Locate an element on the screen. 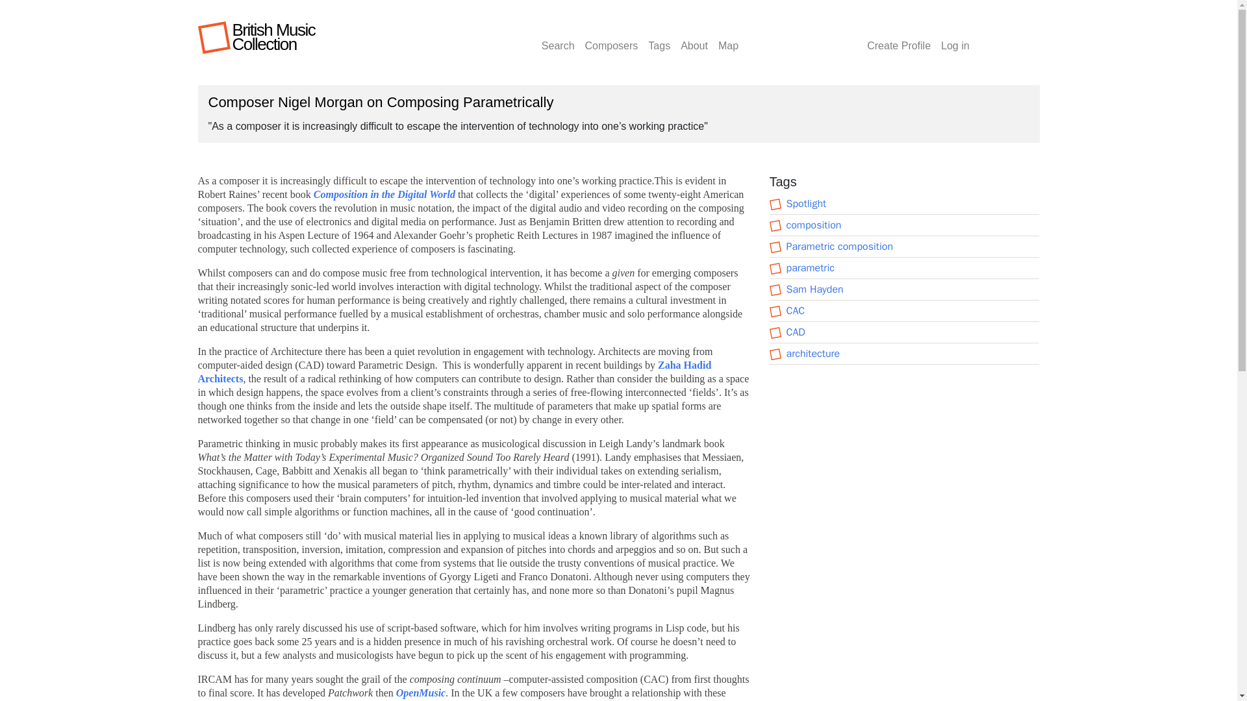 This screenshot has height=701, width=1247. Log in is located at coordinates (955, 38).